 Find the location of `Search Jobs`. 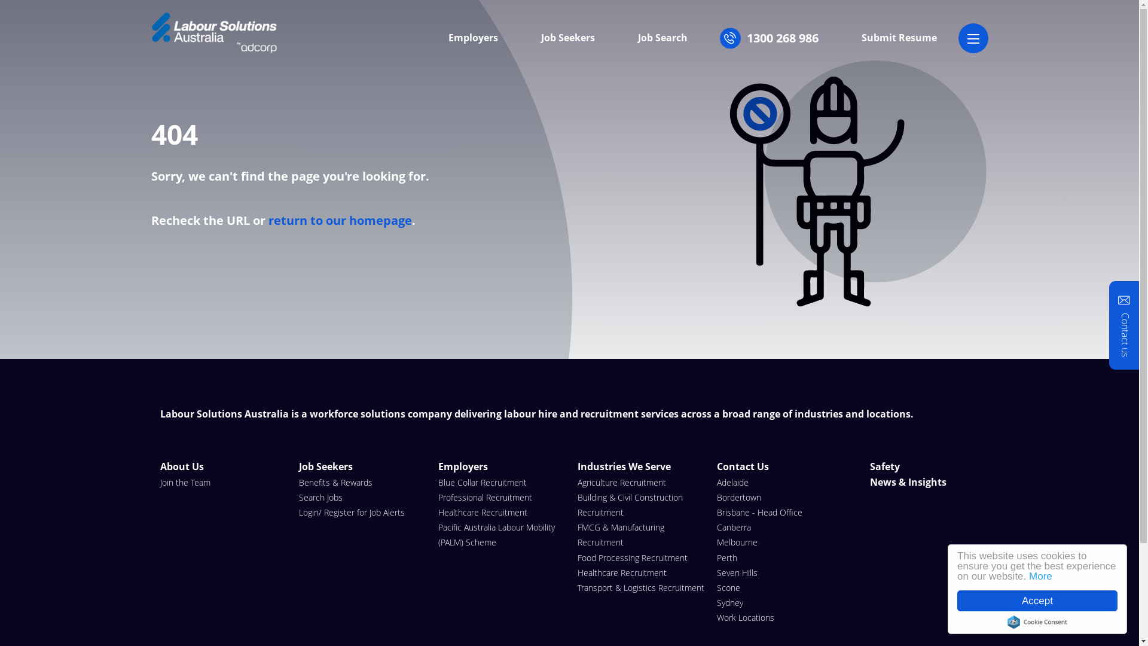

Search Jobs is located at coordinates (362, 498).